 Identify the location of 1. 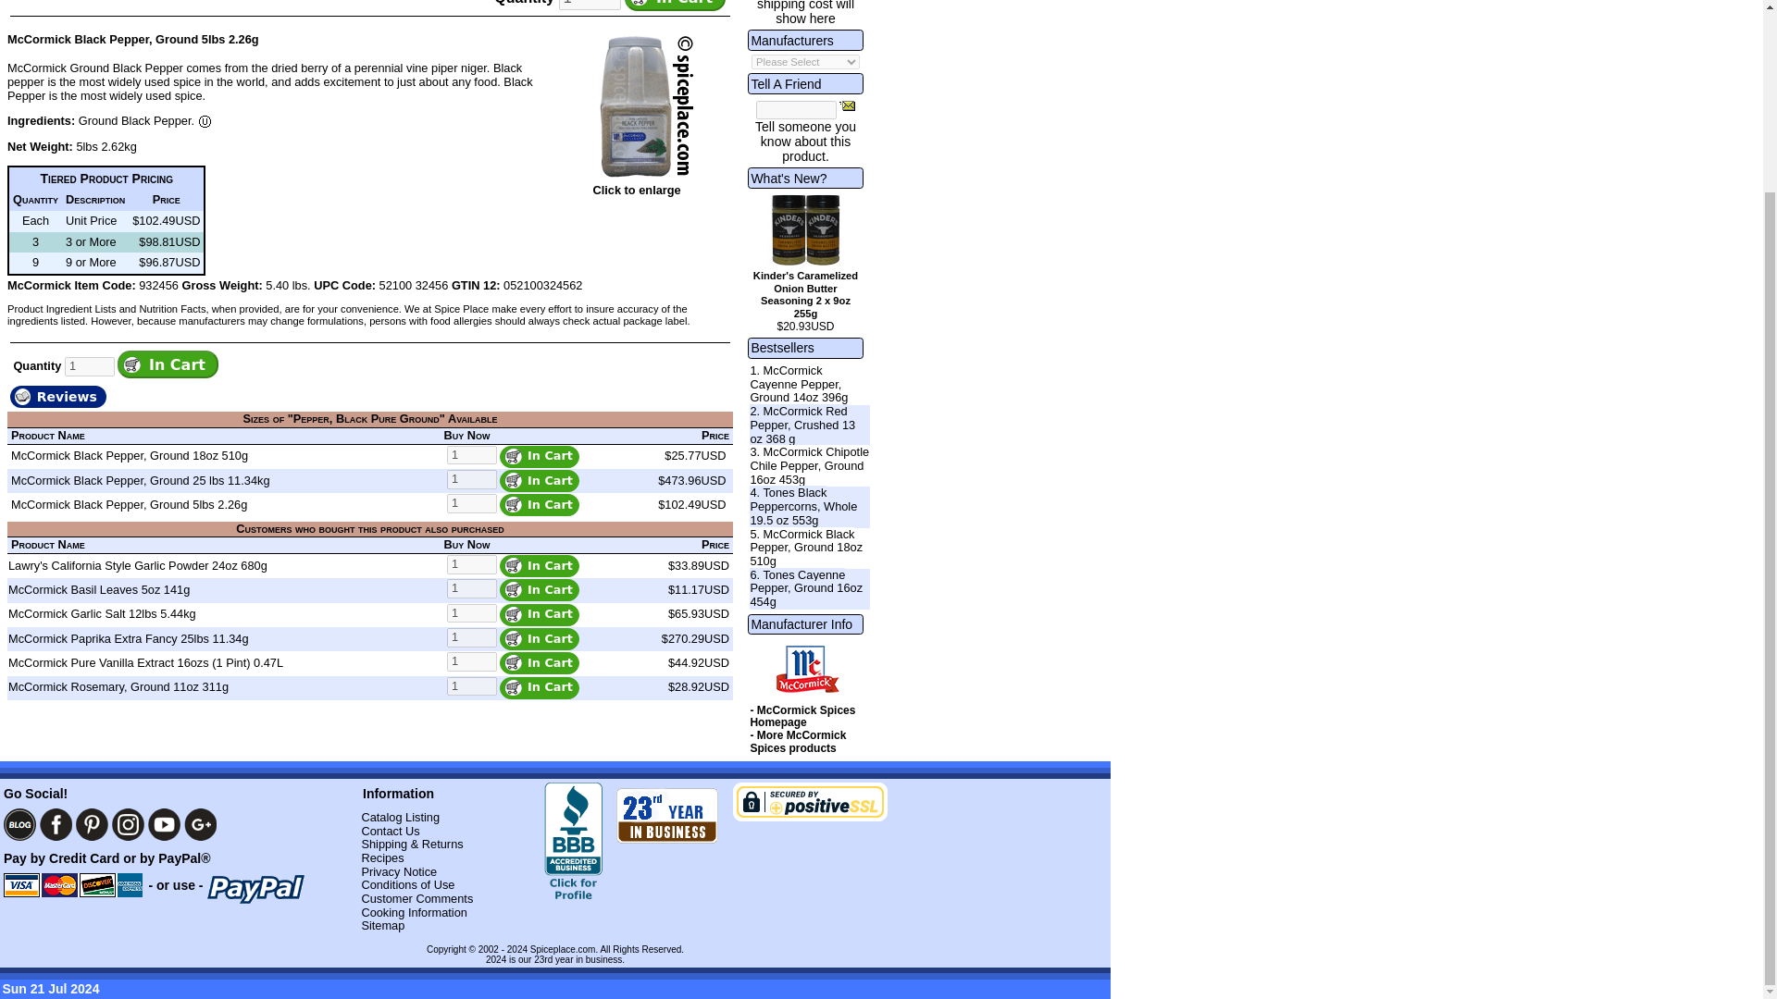
(472, 613).